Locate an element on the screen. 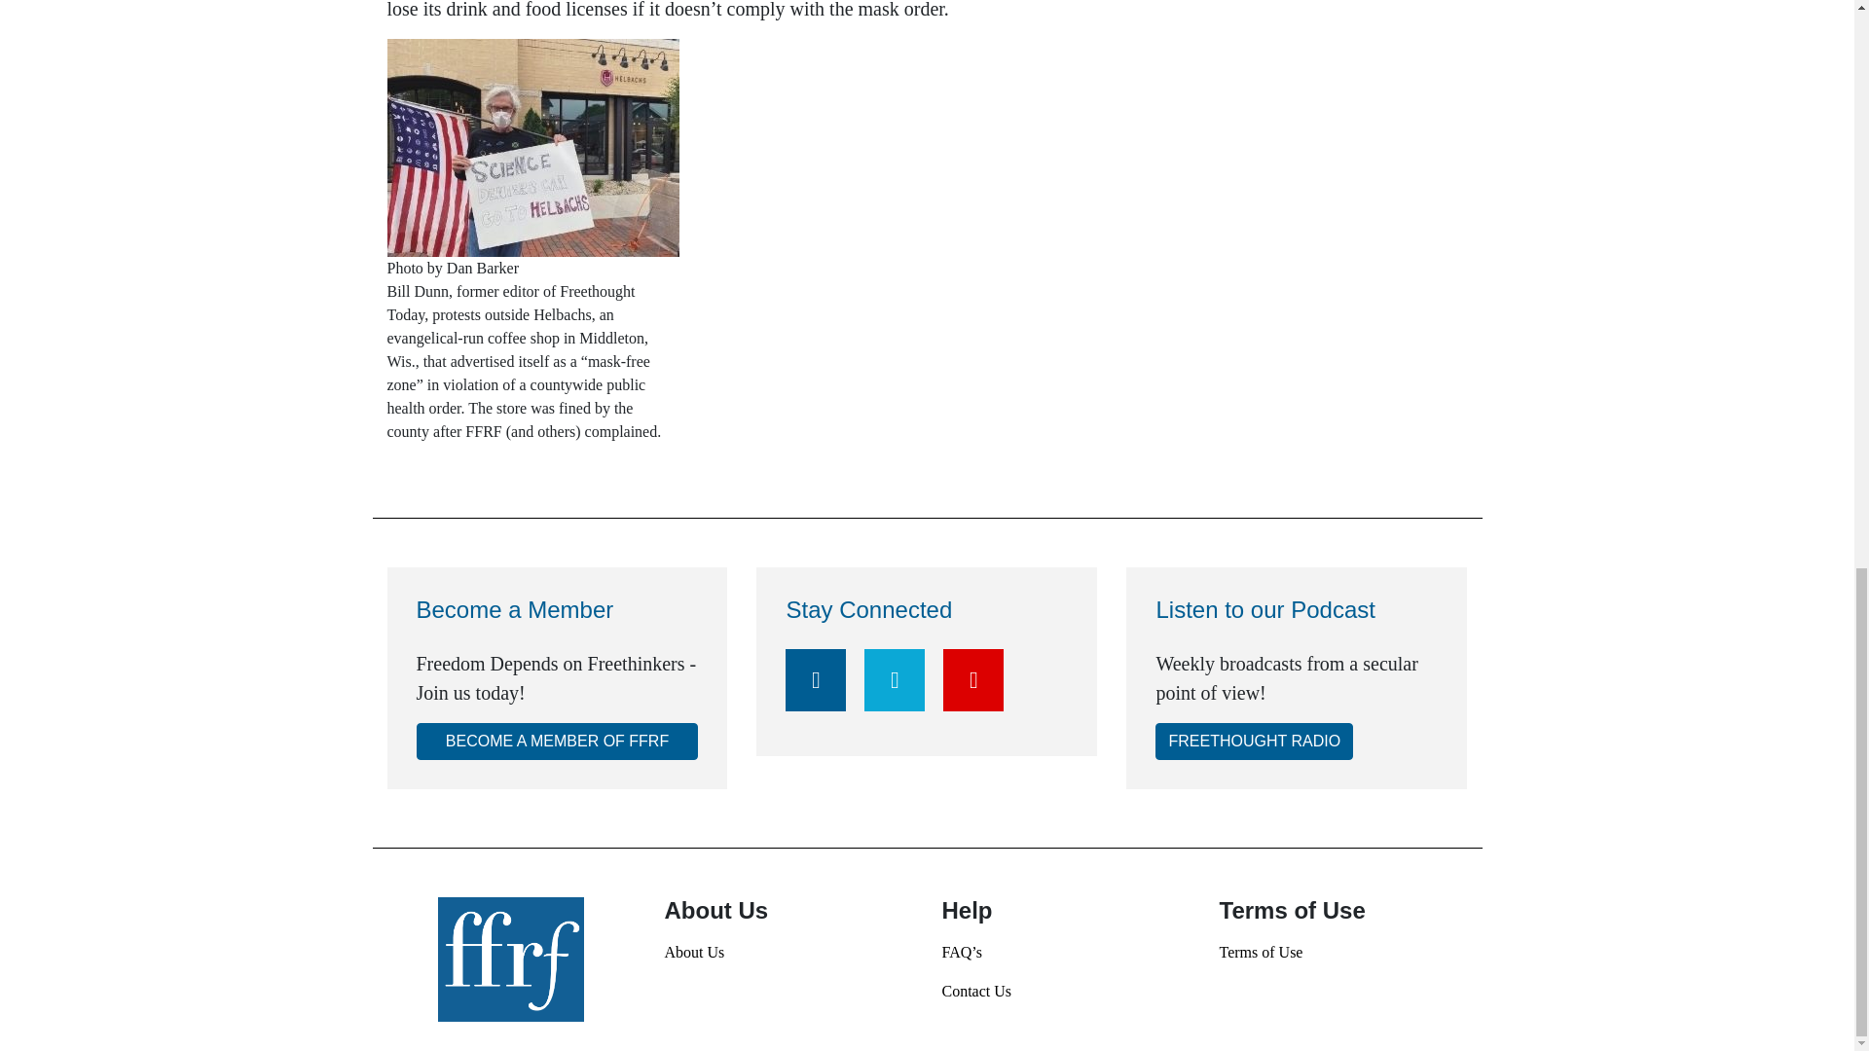 This screenshot has width=1869, height=1051. Contact Us is located at coordinates (1066, 991).